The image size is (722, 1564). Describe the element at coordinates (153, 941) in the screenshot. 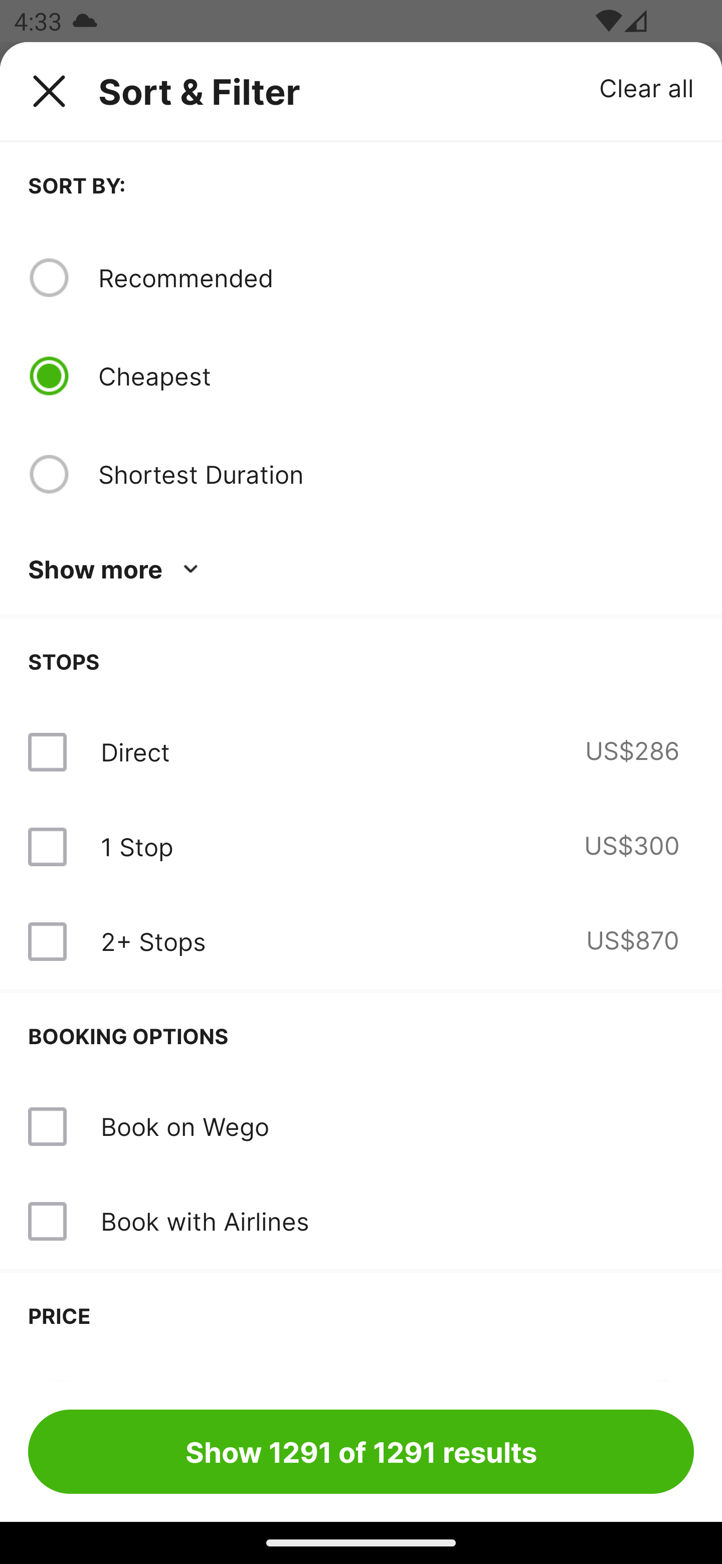

I see `2+ Stops` at that location.